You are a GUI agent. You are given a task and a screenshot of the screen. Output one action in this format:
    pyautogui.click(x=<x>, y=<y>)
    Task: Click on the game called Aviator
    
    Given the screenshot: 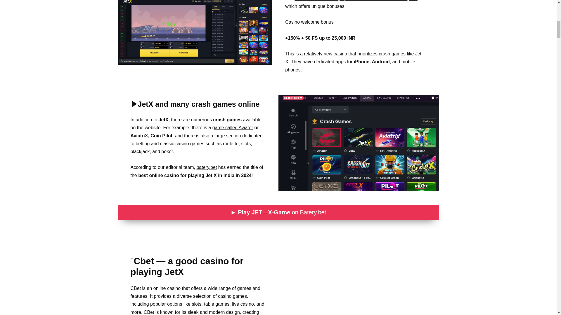 What is the action you would take?
    pyautogui.click(x=233, y=127)
    